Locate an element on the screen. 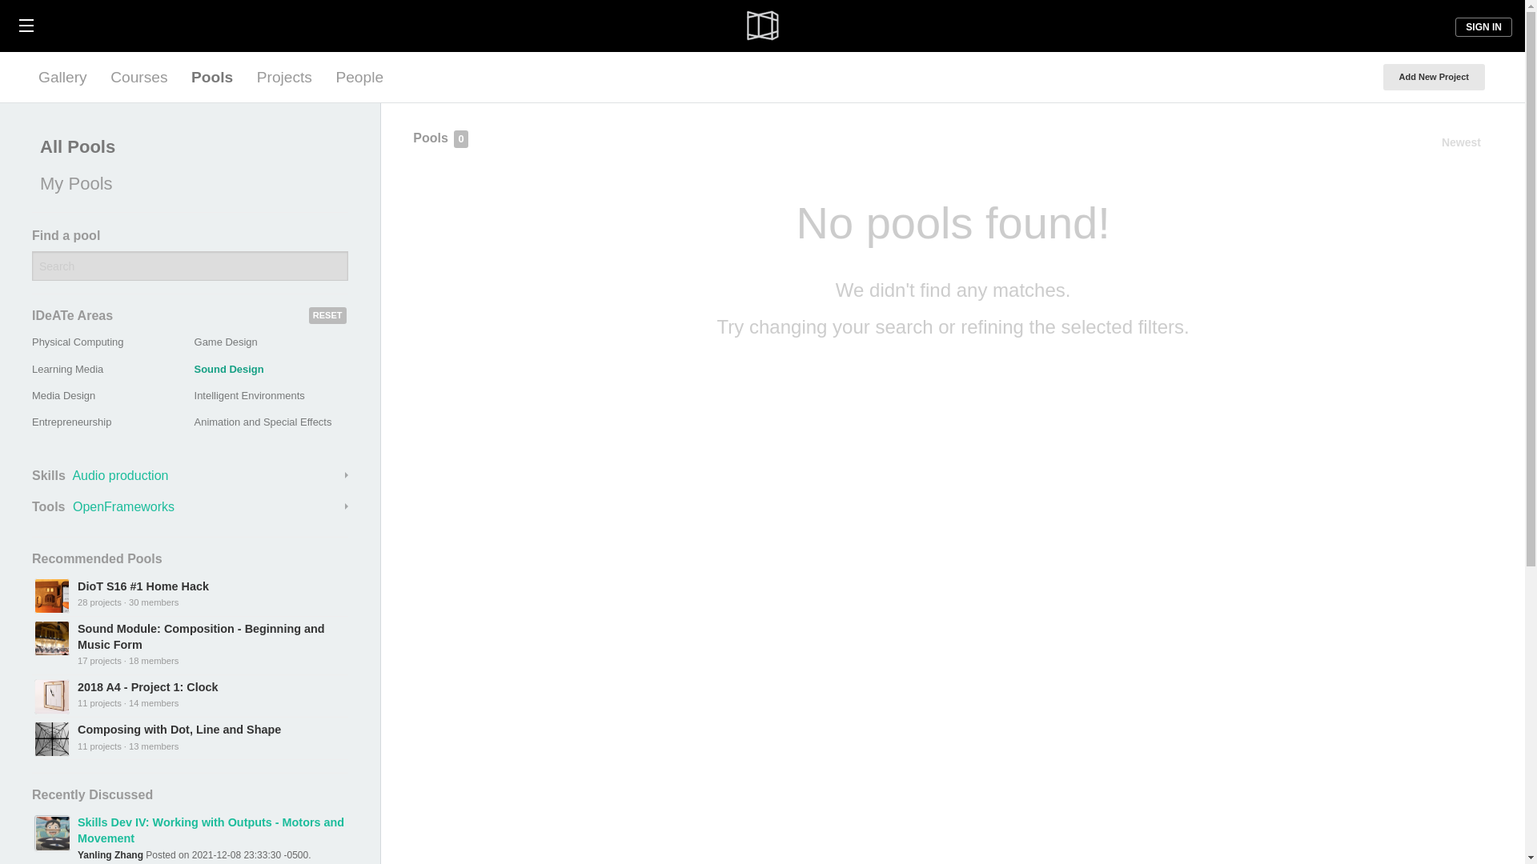 Image resolution: width=1537 pixels, height=864 pixels. Gallery is located at coordinates (62, 77).